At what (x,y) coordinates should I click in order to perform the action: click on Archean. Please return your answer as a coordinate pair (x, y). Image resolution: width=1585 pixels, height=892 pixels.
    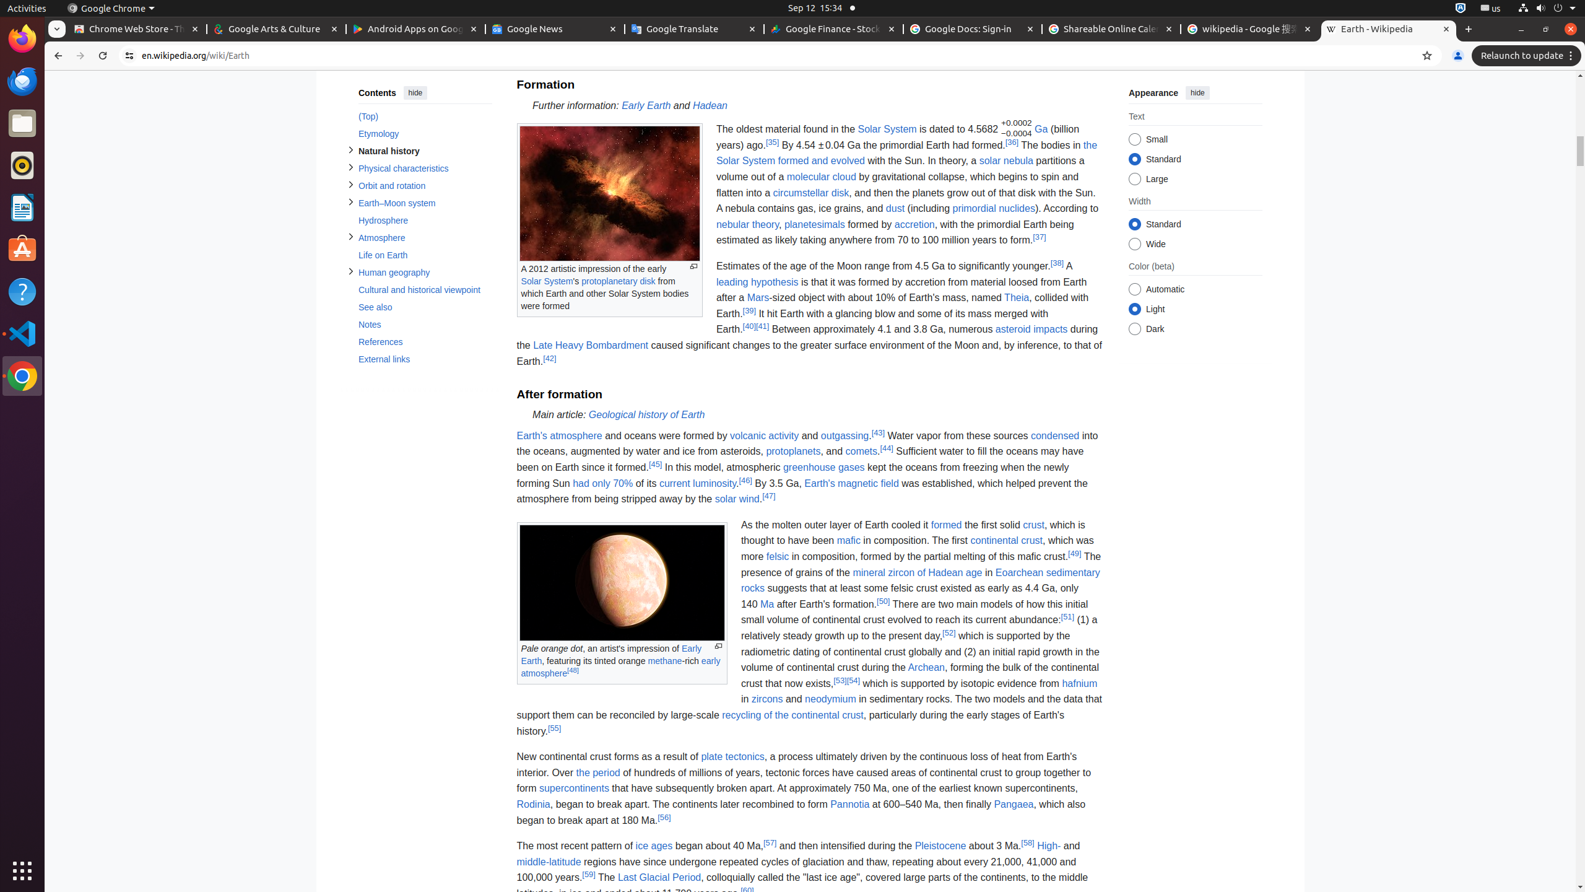
    Looking at the image, I should click on (926, 668).